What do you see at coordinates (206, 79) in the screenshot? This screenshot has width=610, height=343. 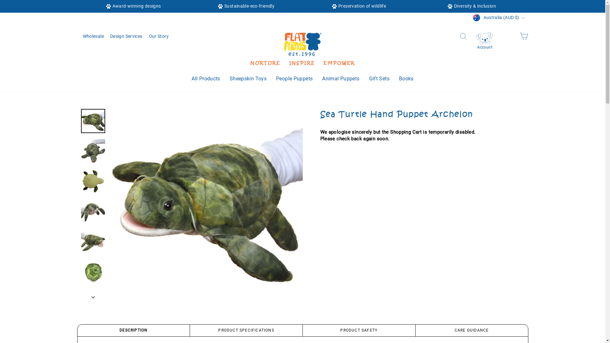 I see `All Products` at bounding box center [206, 79].